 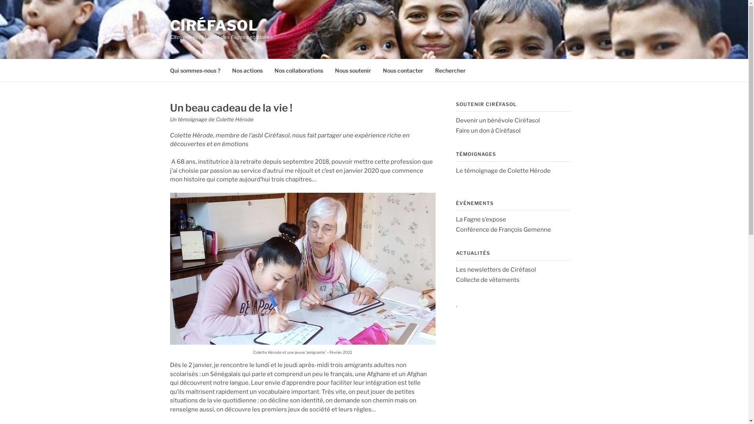 What do you see at coordinates (298, 70) in the screenshot?
I see `Nos collaborations` at bounding box center [298, 70].